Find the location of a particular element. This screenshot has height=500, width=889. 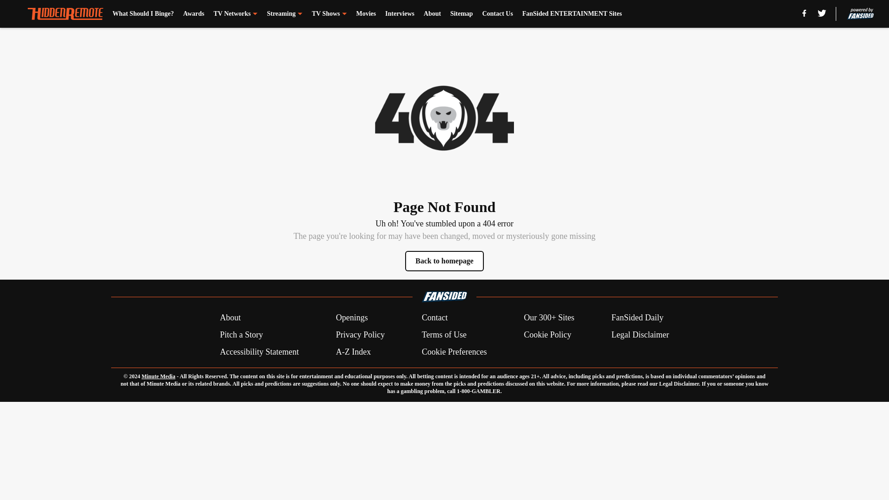

About is located at coordinates (230, 318).